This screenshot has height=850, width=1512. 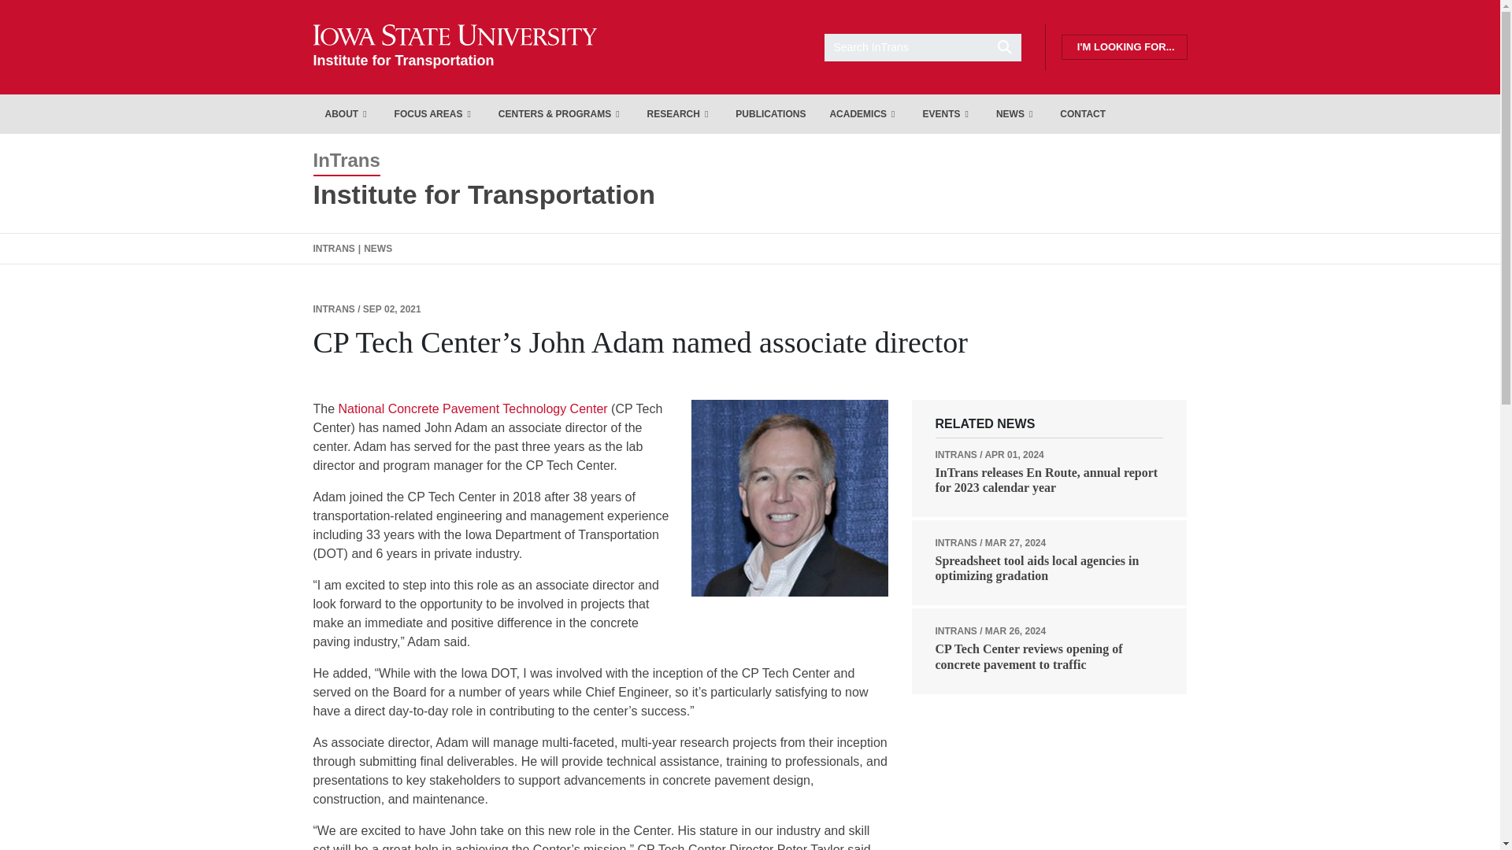 What do you see at coordinates (347, 113) in the screenshot?
I see `Search` at bounding box center [347, 113].